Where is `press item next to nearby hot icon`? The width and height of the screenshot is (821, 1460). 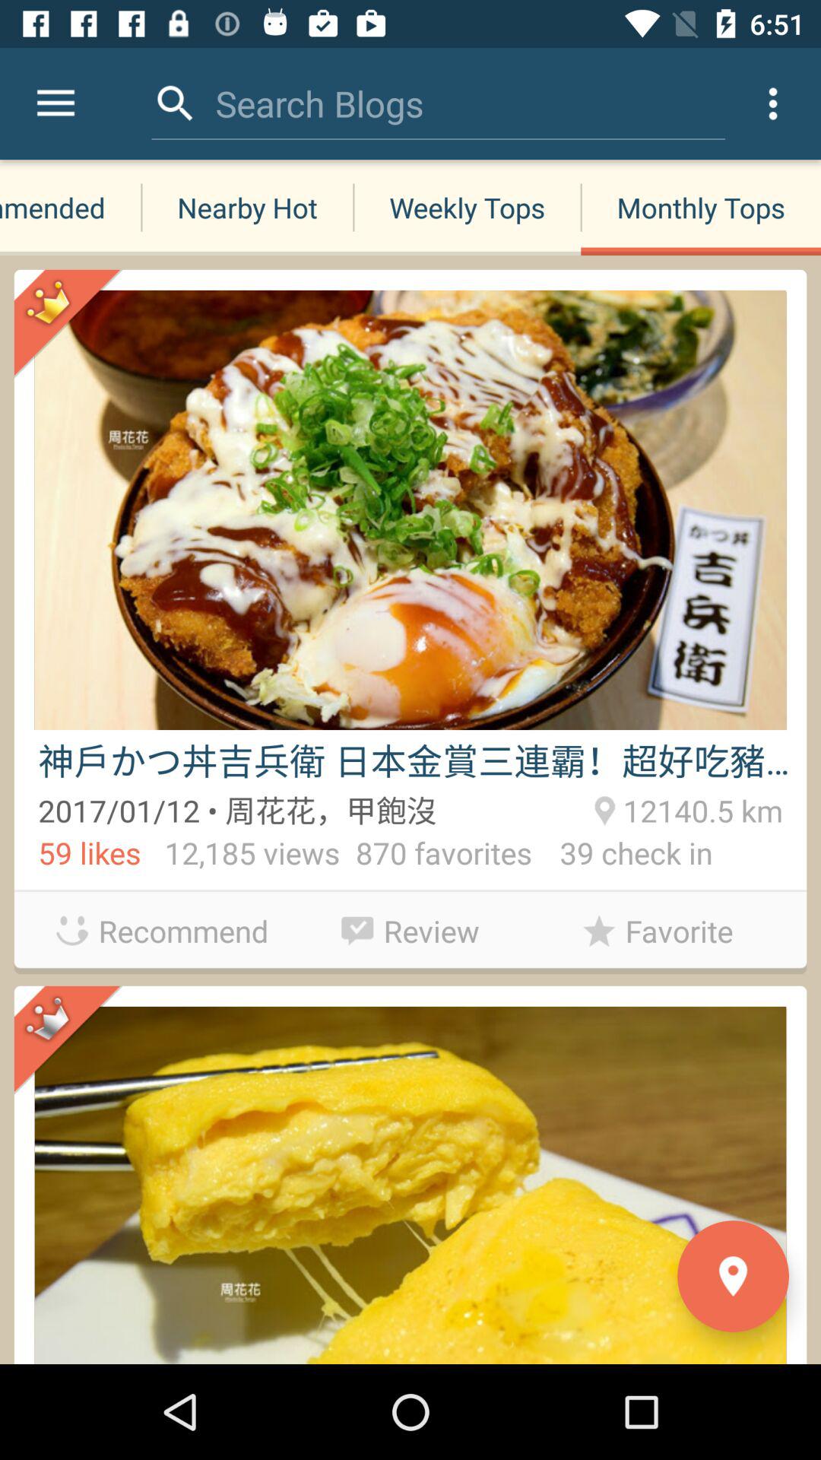 press item next to nearby hot icon is located at coordinates (55, 103).